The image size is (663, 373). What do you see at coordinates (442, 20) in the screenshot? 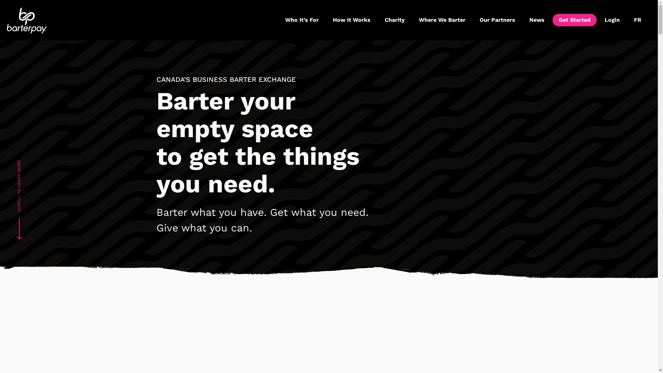
I see `Where We Barter` at bounding box center [442, 20].